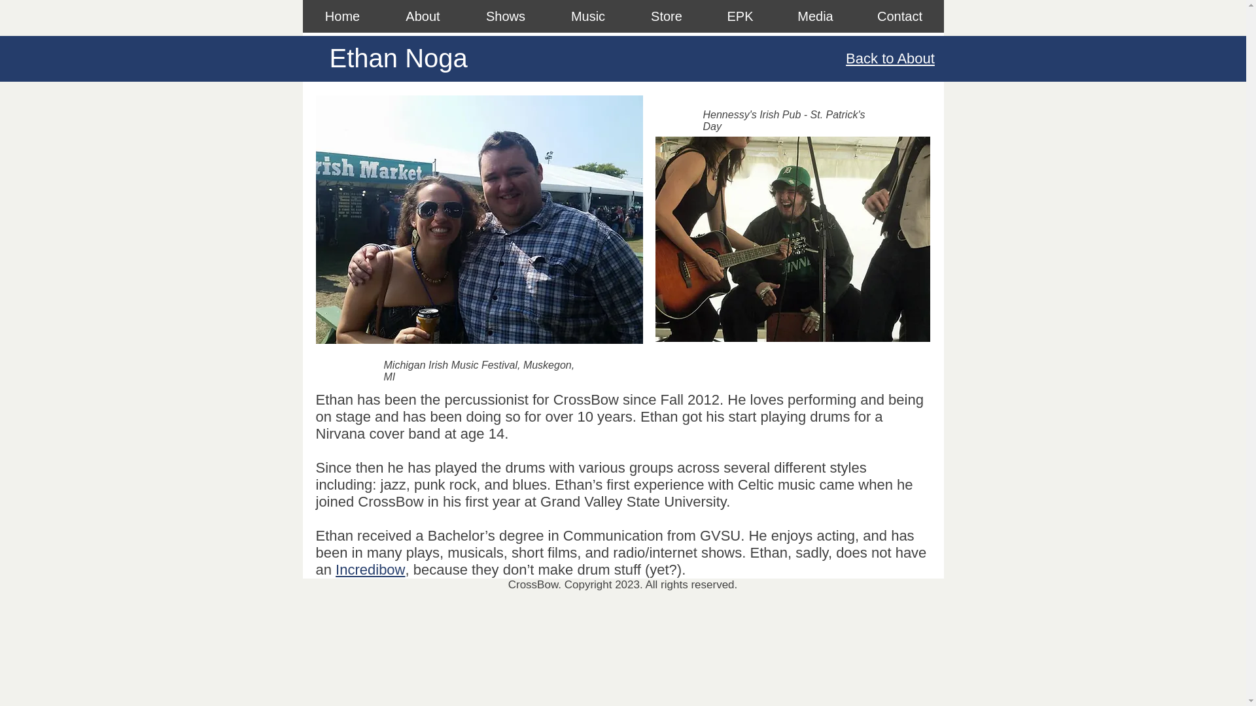 This screenshot has height=706, width=1256. I want to click on Music, so click(587, 16).